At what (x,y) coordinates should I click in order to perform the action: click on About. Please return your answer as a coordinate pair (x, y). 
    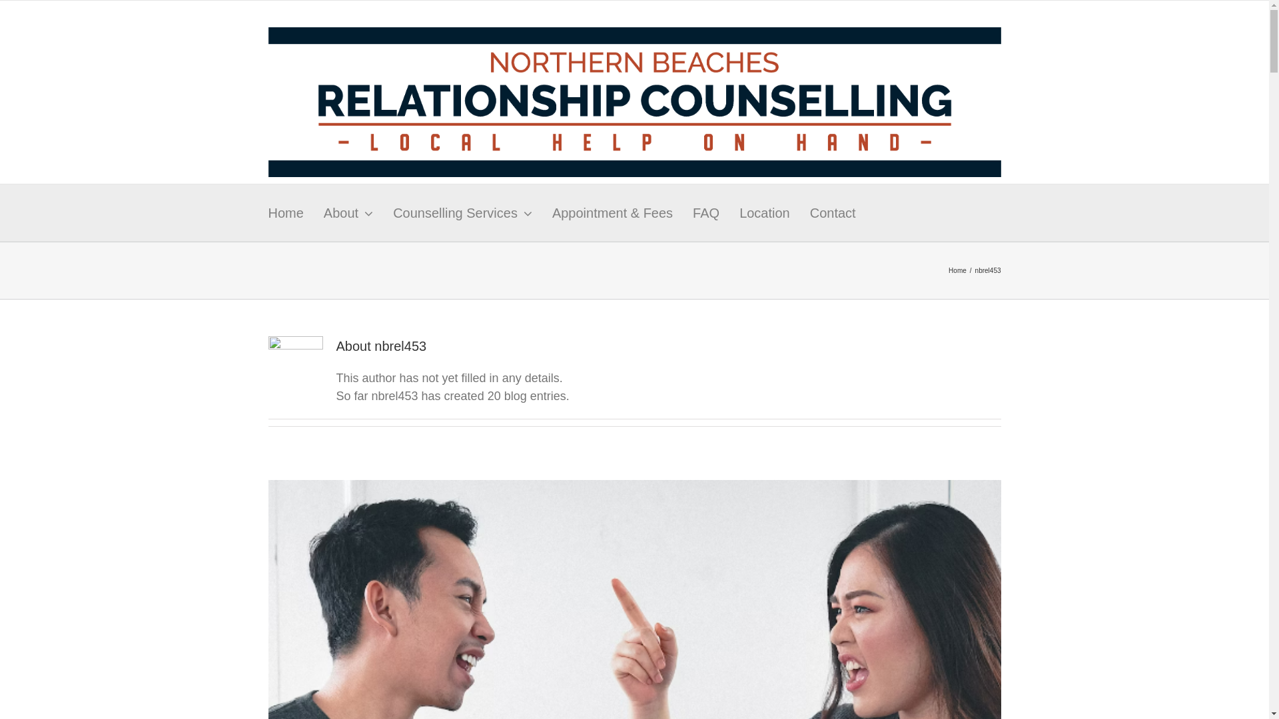
    Looking at the image, I should click on (348, 213).